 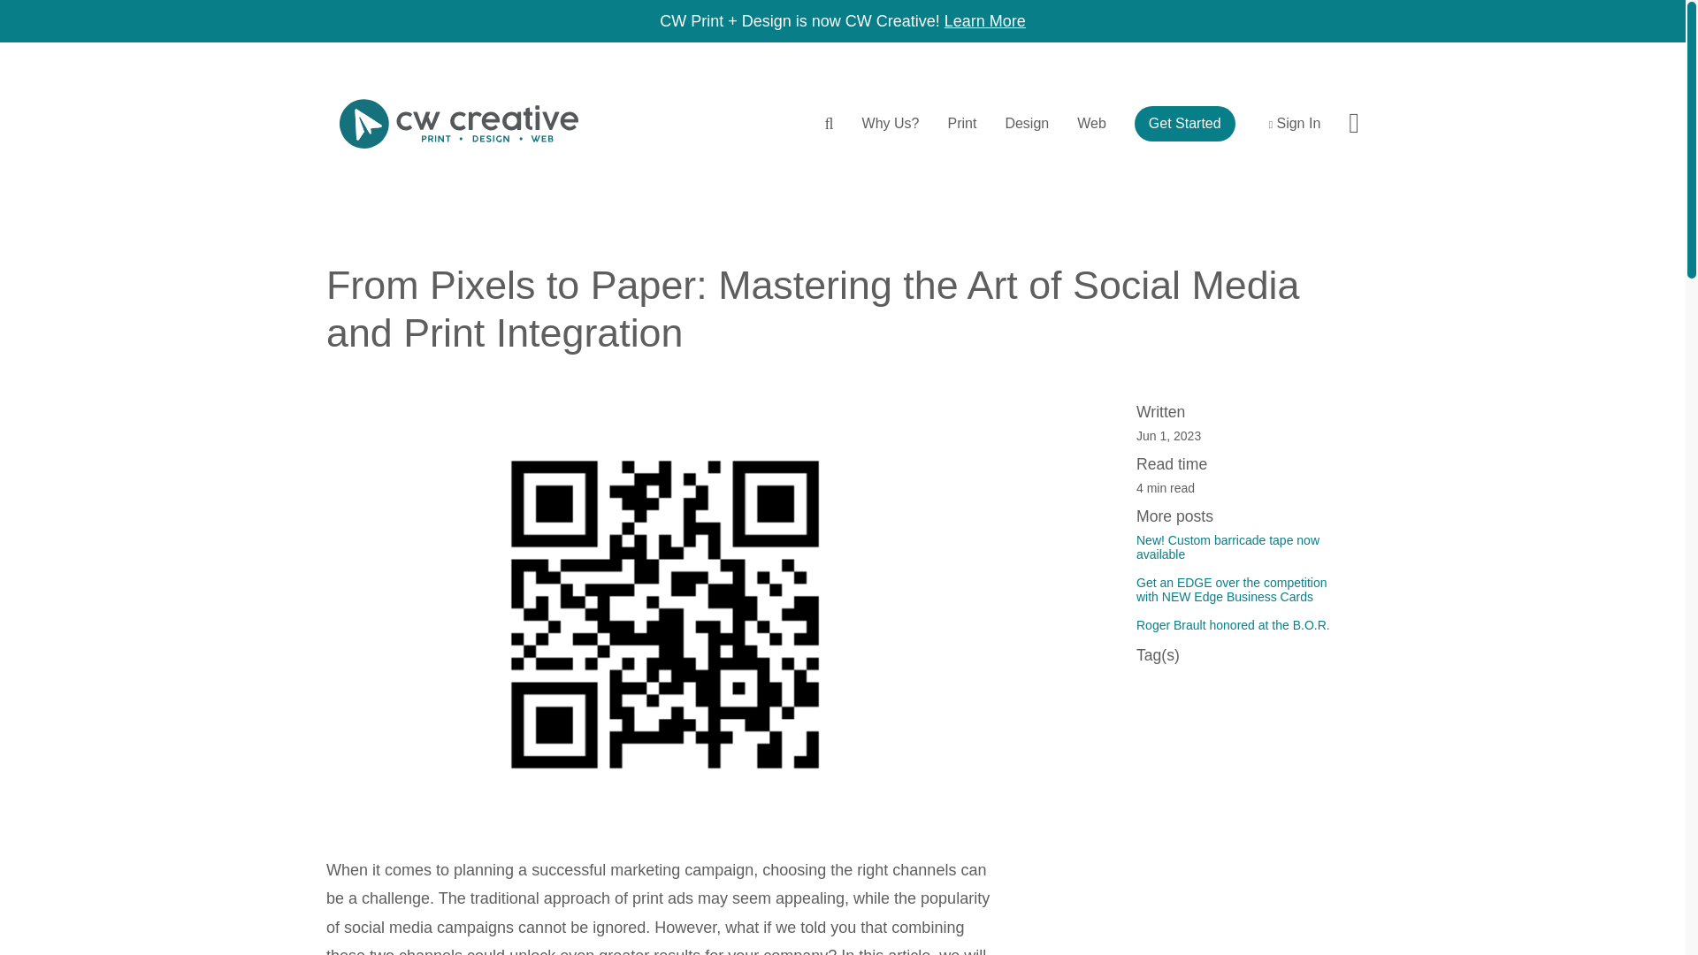 I want to click on Learn More, so click(x=984, y=21).